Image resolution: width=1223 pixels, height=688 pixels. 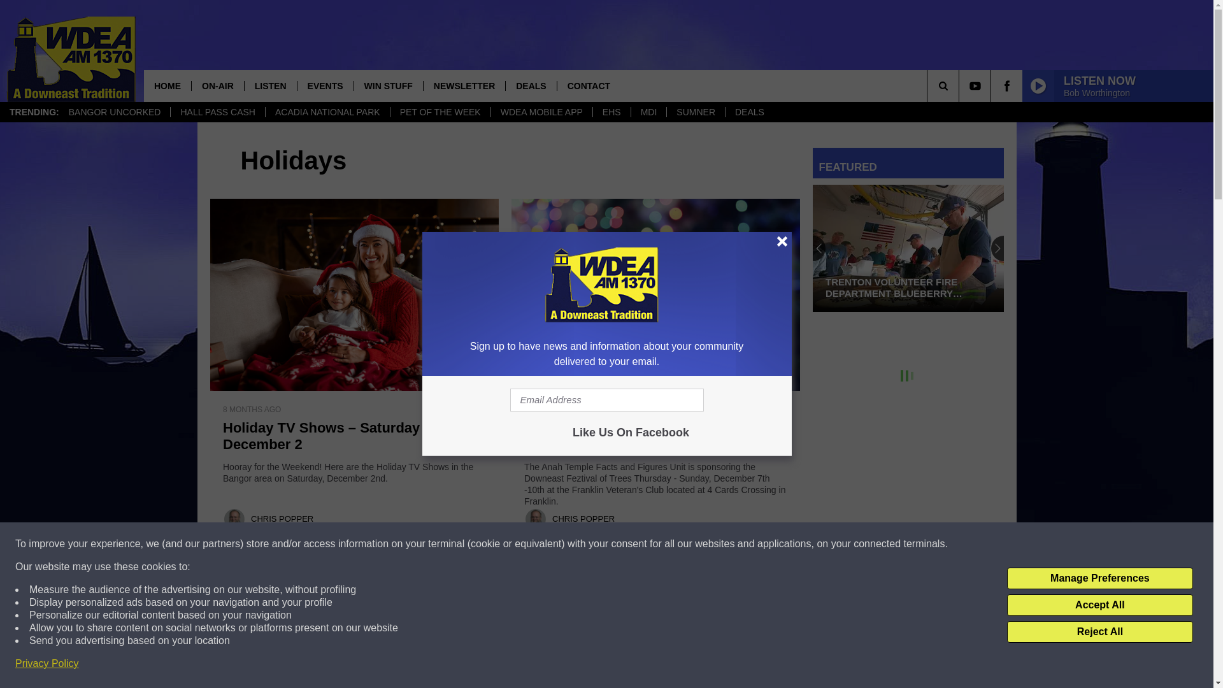 I want to click on EHS, so click(x=611, y=112).